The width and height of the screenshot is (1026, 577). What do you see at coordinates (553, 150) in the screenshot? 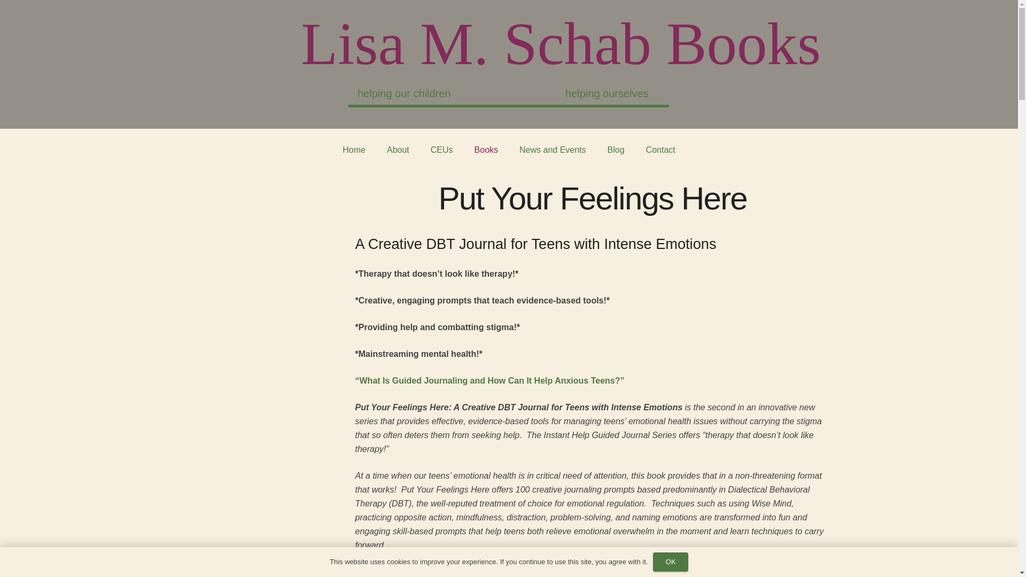
I see `News and Events` at bounding box center [553, 150].